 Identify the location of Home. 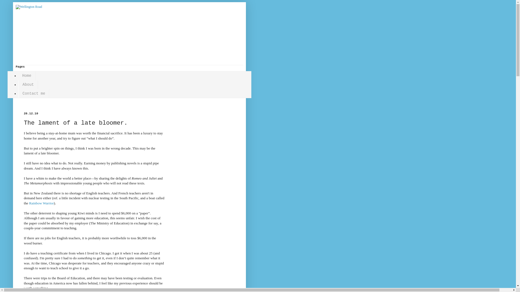
(27, 76).